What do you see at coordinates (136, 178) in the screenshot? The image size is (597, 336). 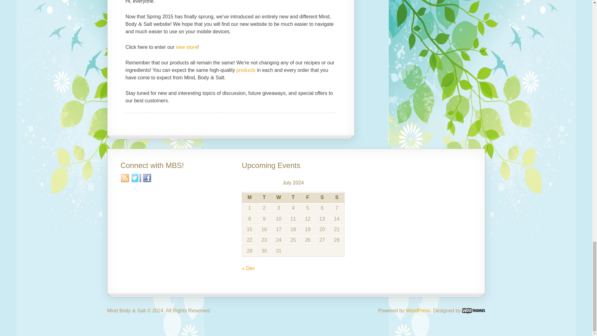 I see `Twitter` at bounding box center [136, 178].